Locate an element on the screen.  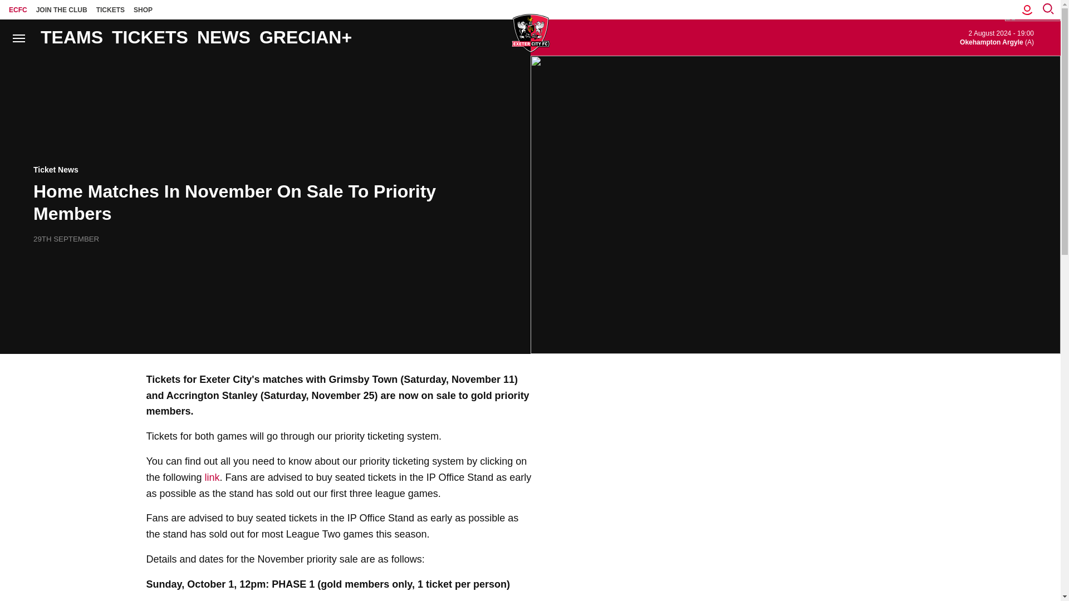
ECFC is located at coordinates (18, 9).